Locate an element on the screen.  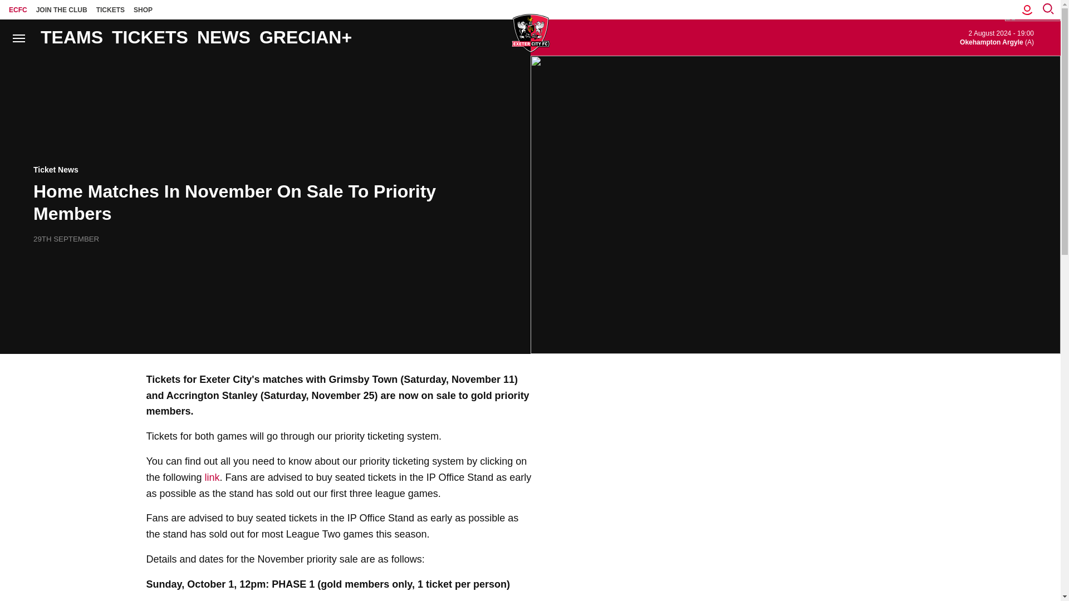
ECFC is located at coordinates (18, 9).